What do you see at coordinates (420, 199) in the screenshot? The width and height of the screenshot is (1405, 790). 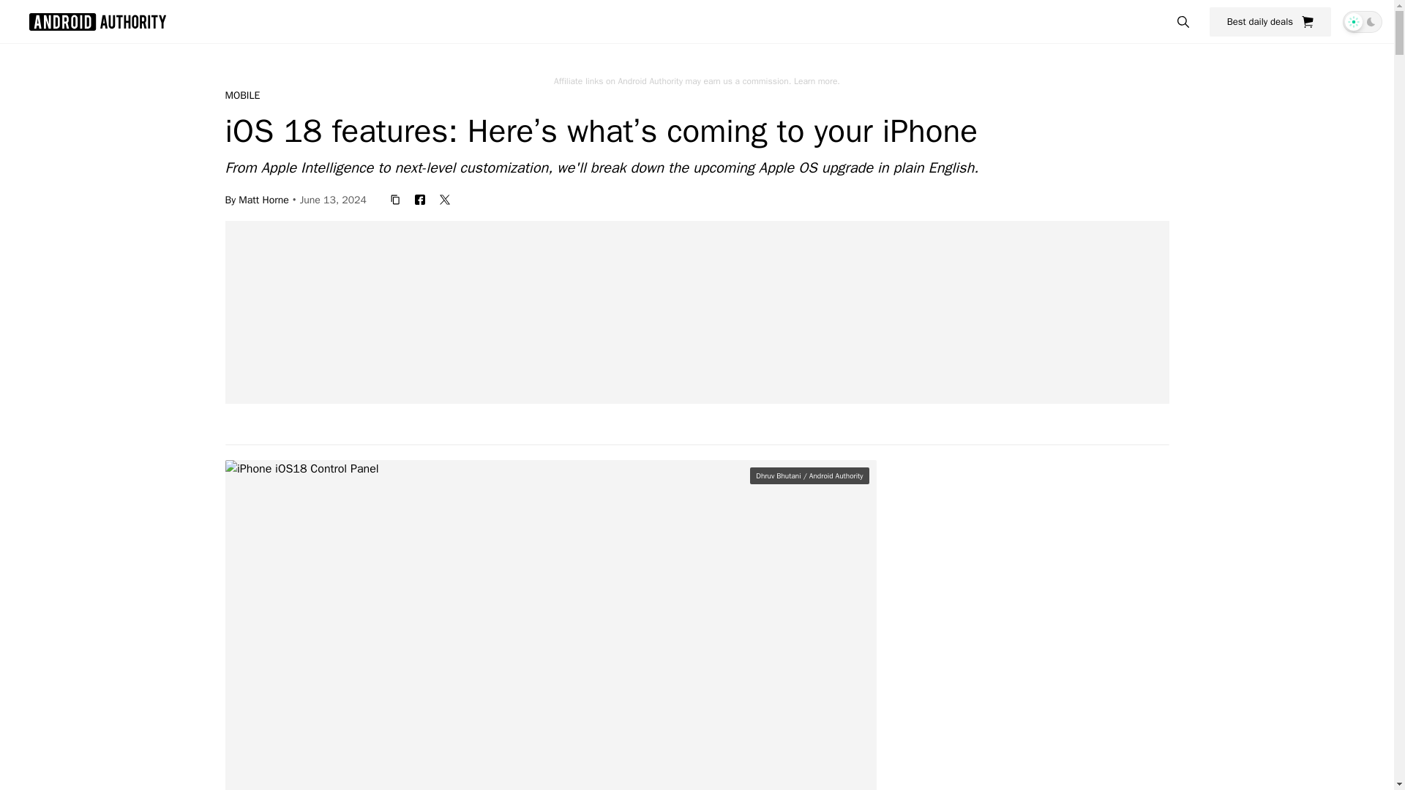 I see `facebook` at bounding box center [420, 199].